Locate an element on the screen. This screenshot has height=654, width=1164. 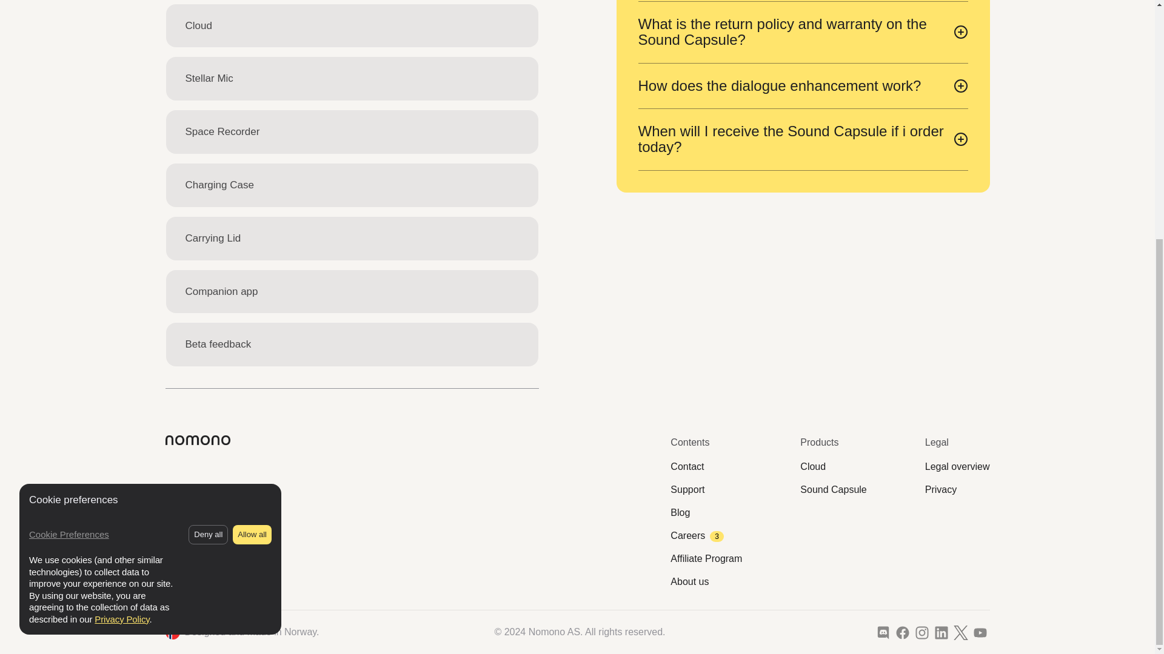
About us is located at coordinates (689, 583).